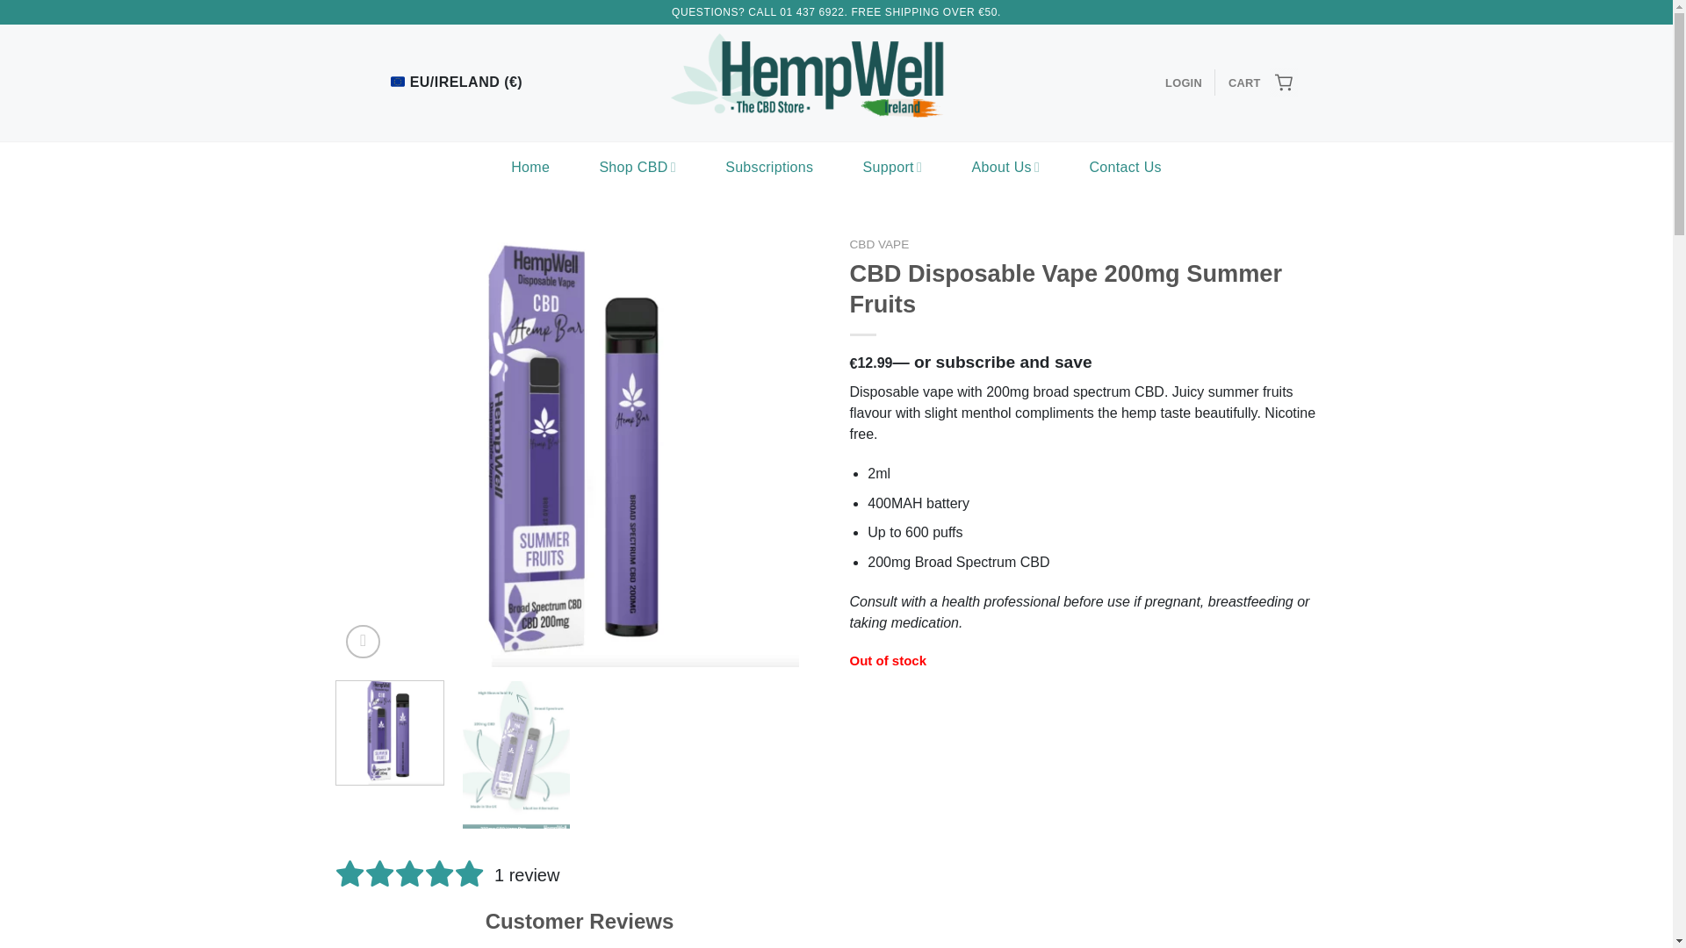 The image size is (1686, 948). Describe the element at coordinates (1263, 83) in the screenshot. I see `CART` at that location.